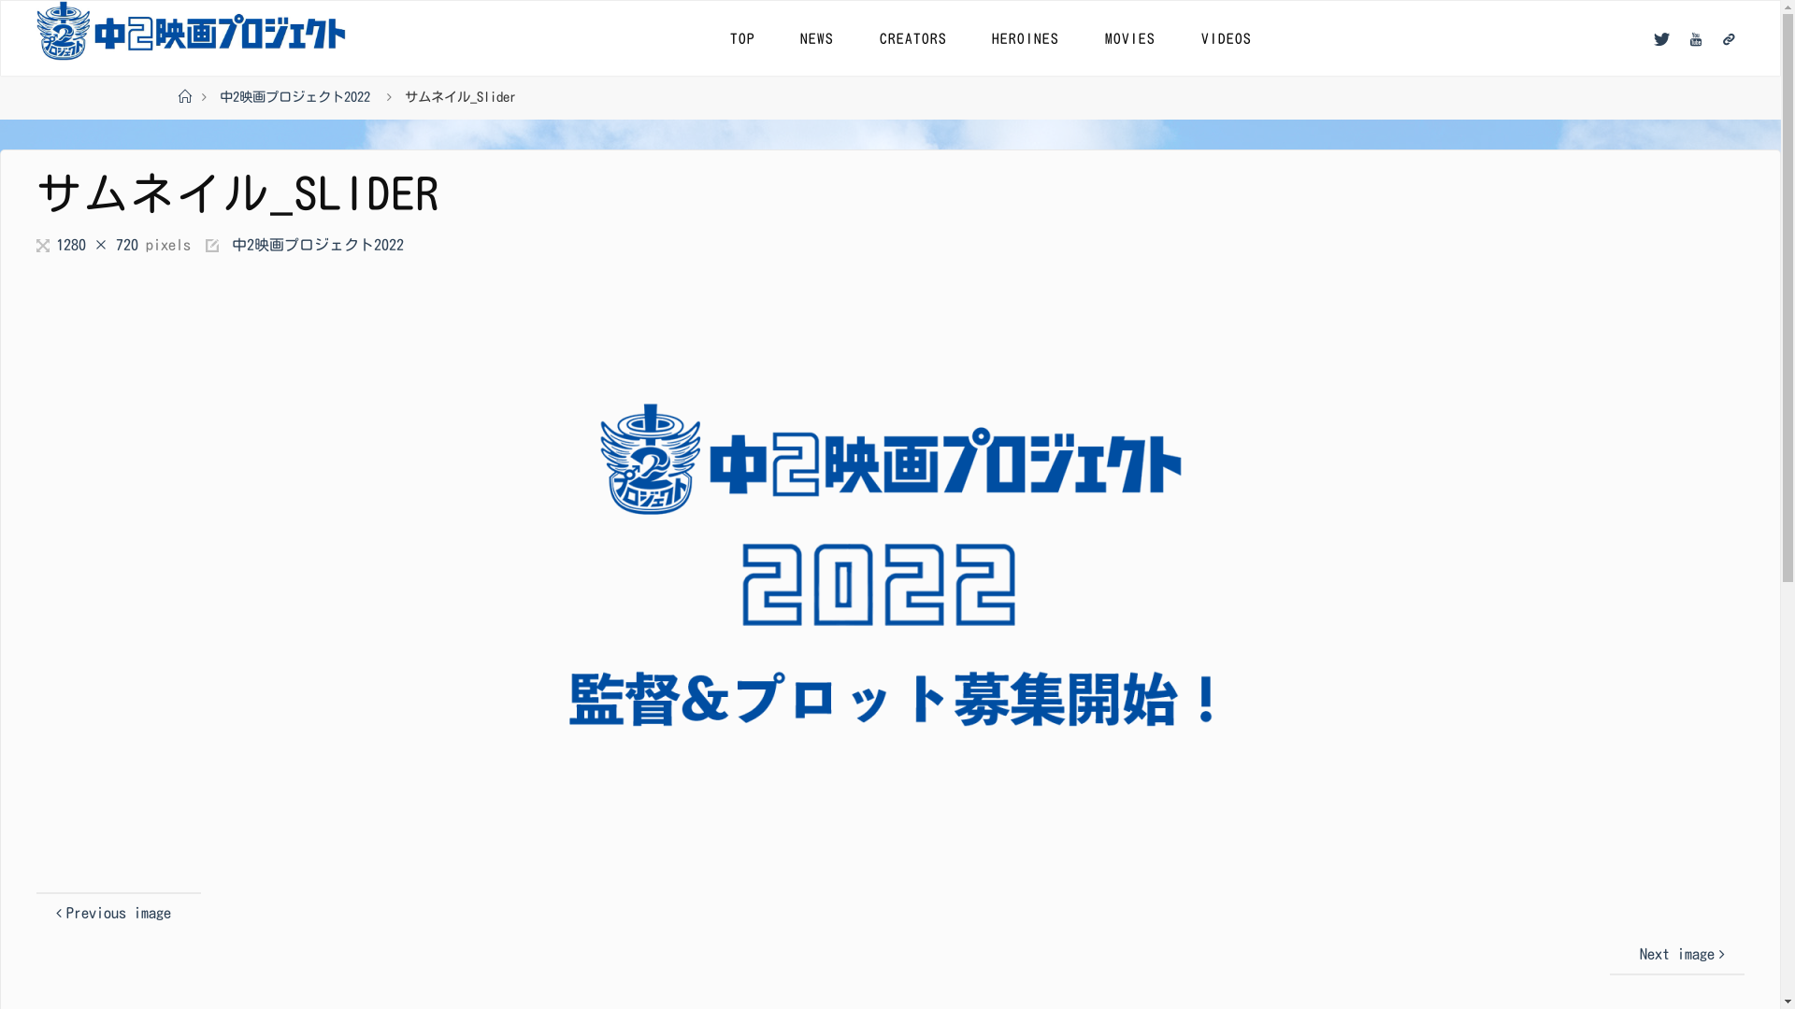  I want to click on Previous image, so click(119, 914).